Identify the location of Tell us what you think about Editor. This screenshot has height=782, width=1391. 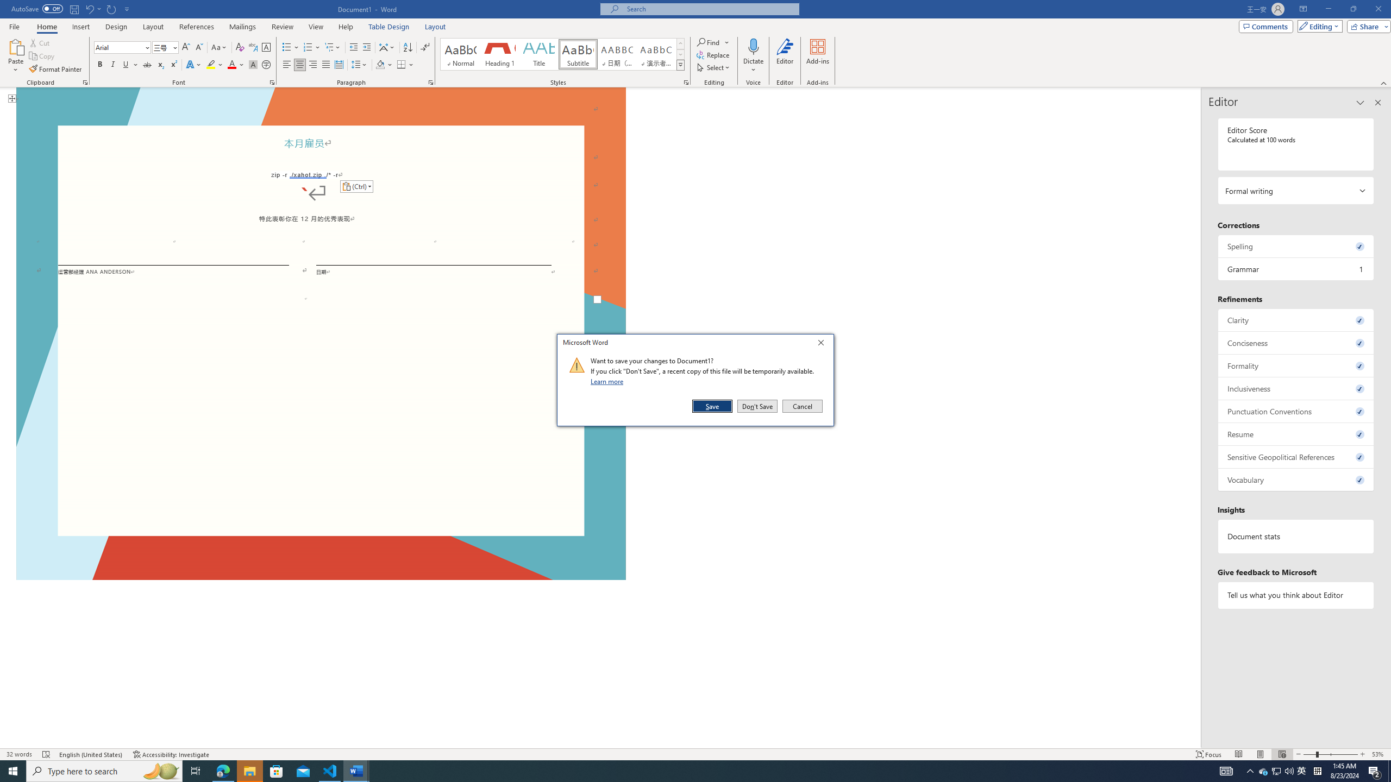
(1296, 595).